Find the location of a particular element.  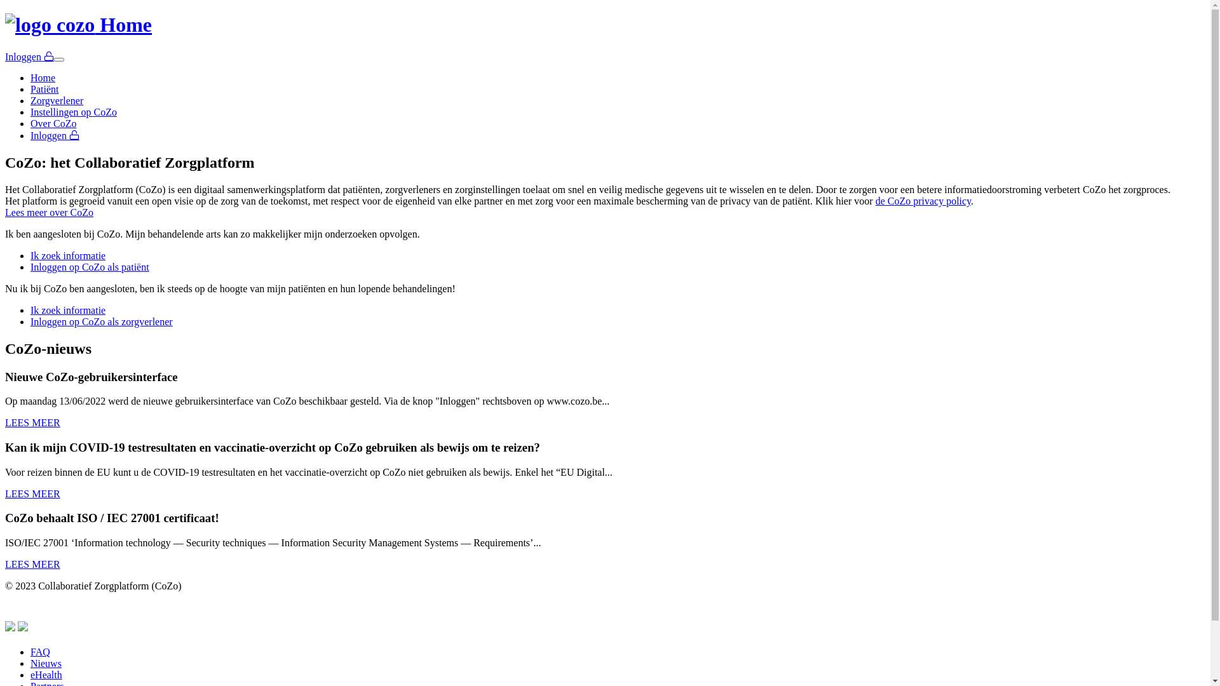

Home is located at coordinates (43, 77).